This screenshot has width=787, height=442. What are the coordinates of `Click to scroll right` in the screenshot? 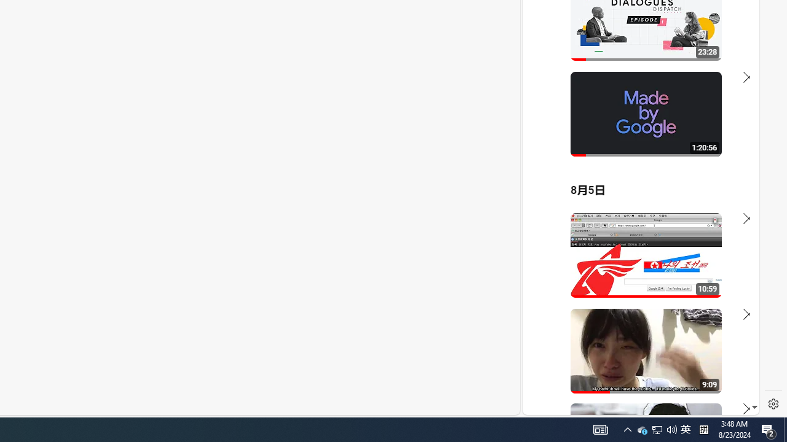 It's located at (735, 52).